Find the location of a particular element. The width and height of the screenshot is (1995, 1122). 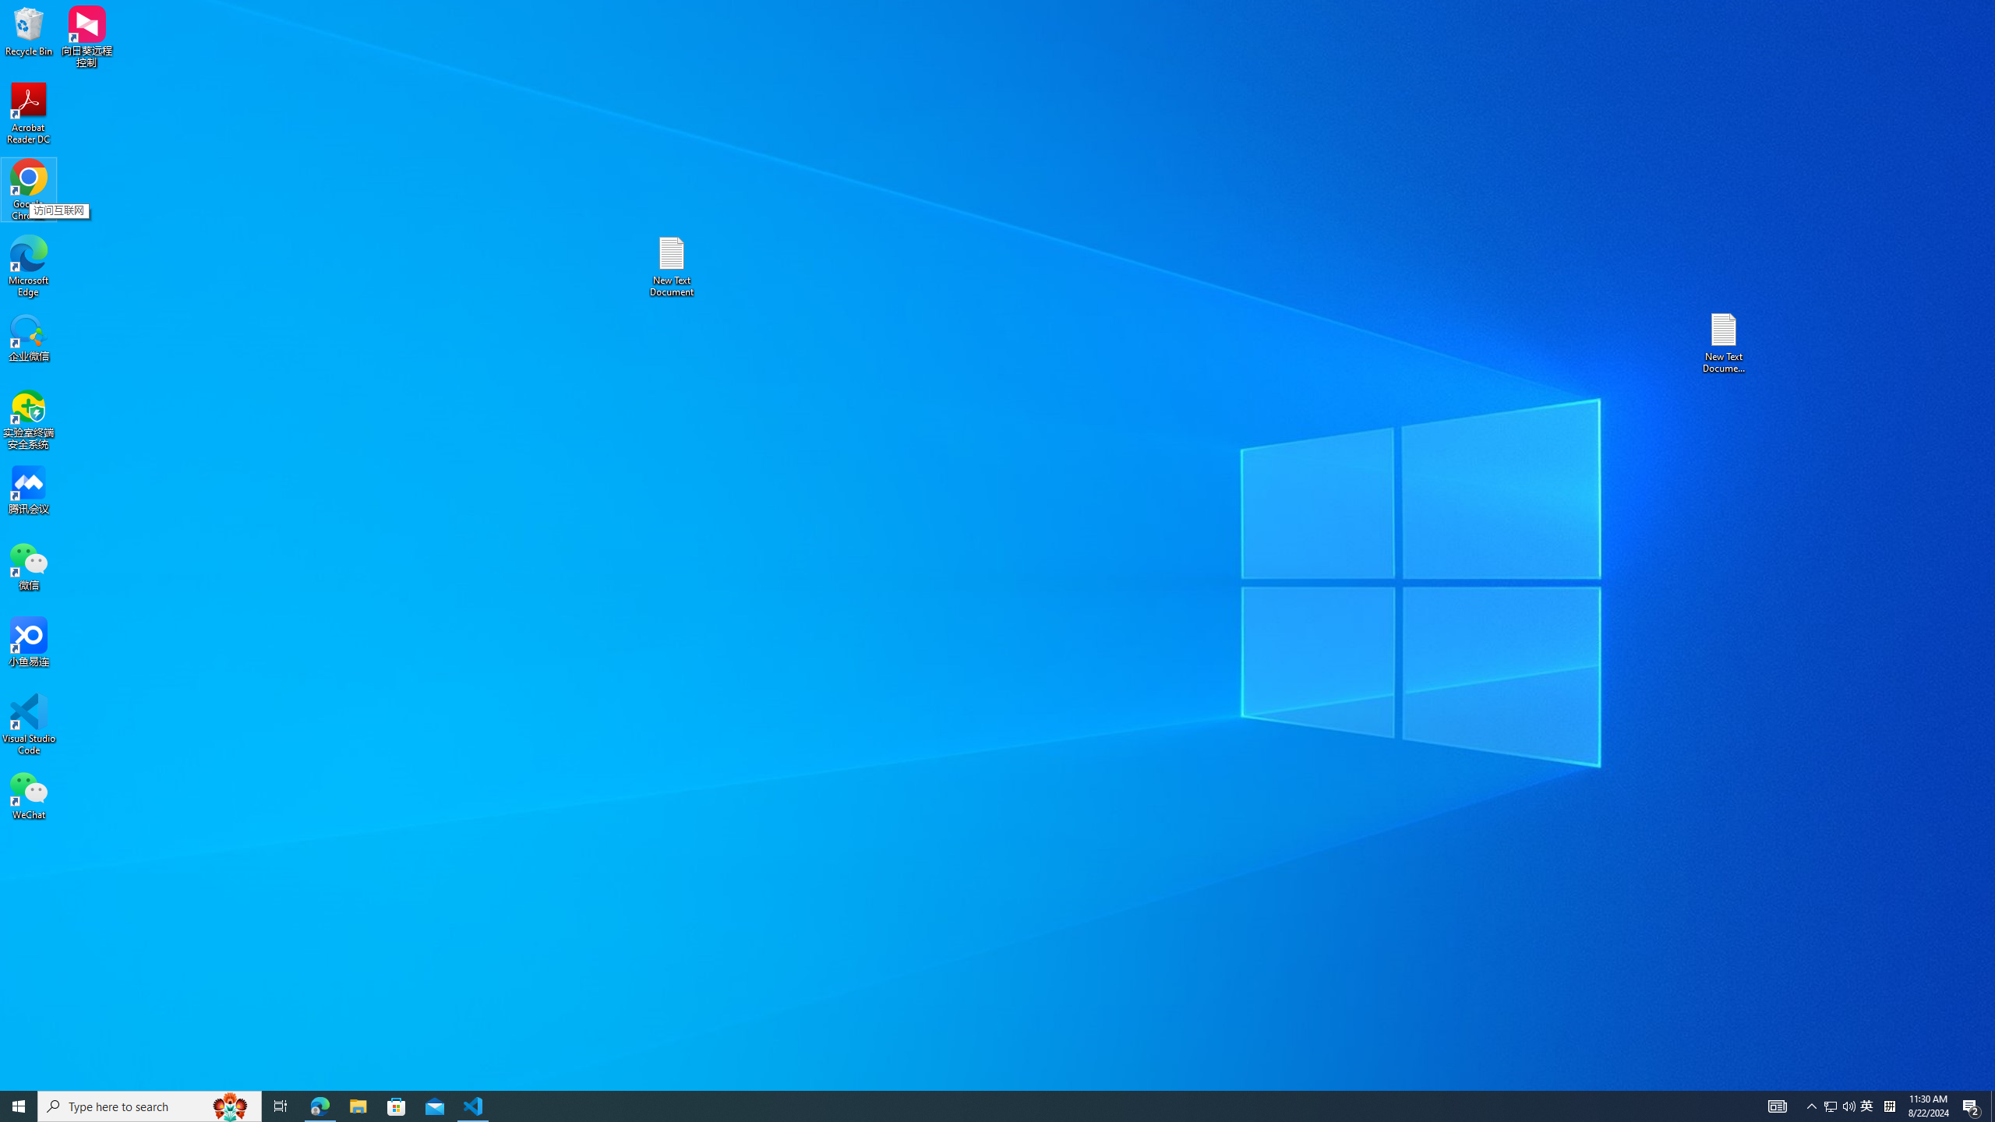

AutomationID: 4105 is located at coordinates (1777, 1106).